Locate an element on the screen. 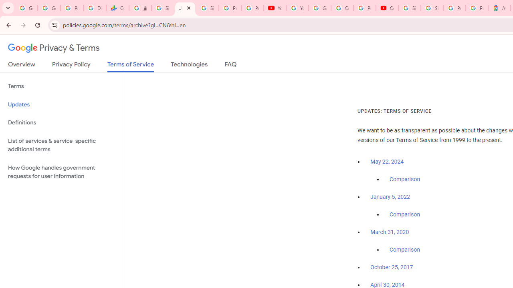 This screenshot has width=513, height=288. YouTube is located at coordinates (275, 8).